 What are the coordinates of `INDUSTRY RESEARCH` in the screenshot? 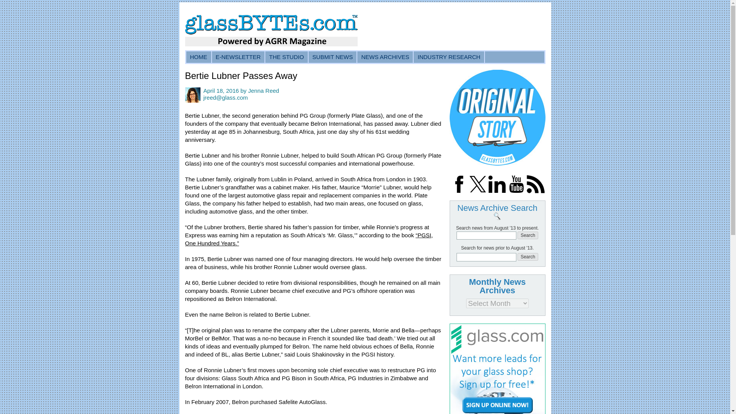 It's located at (449, 57).